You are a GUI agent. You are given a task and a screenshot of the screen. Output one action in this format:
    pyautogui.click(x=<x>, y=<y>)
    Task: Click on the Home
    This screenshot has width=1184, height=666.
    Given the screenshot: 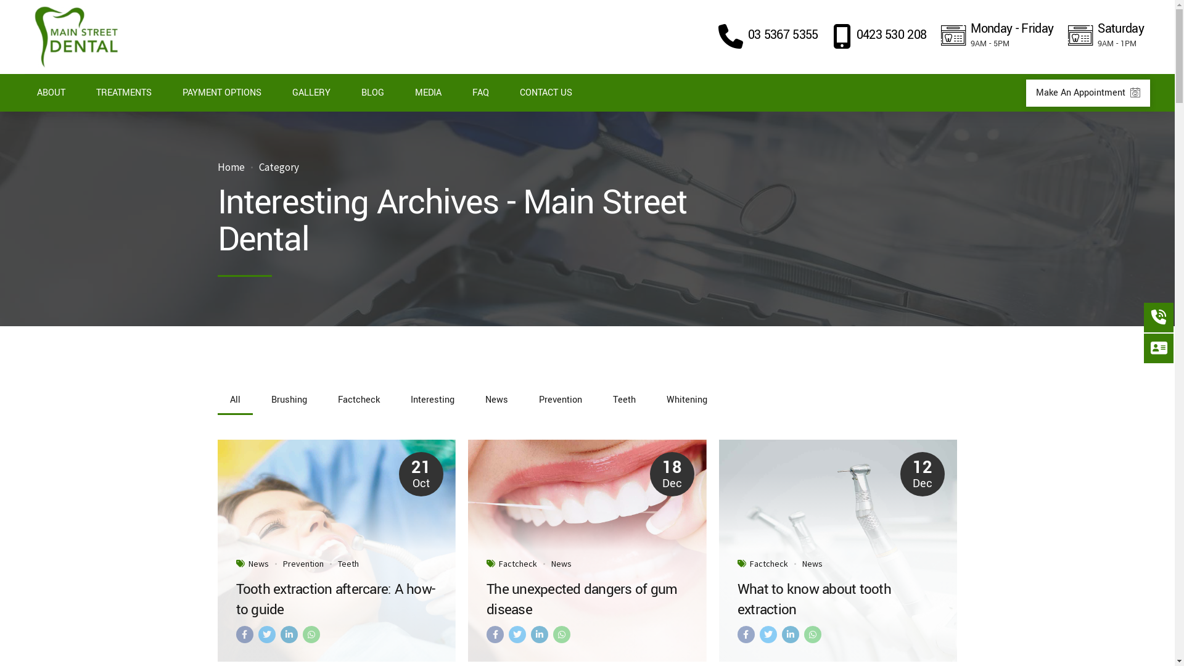 What is the action you would take?
    pyautogui.click(x=231, y=168)
    